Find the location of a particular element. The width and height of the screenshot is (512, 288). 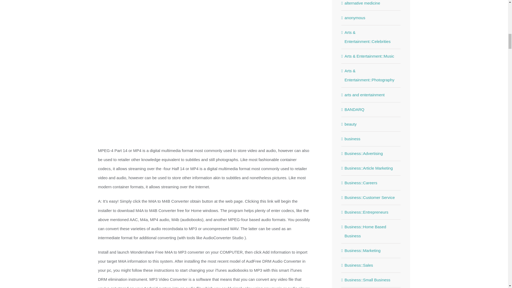

beauty is located at coordinates (371, 124).